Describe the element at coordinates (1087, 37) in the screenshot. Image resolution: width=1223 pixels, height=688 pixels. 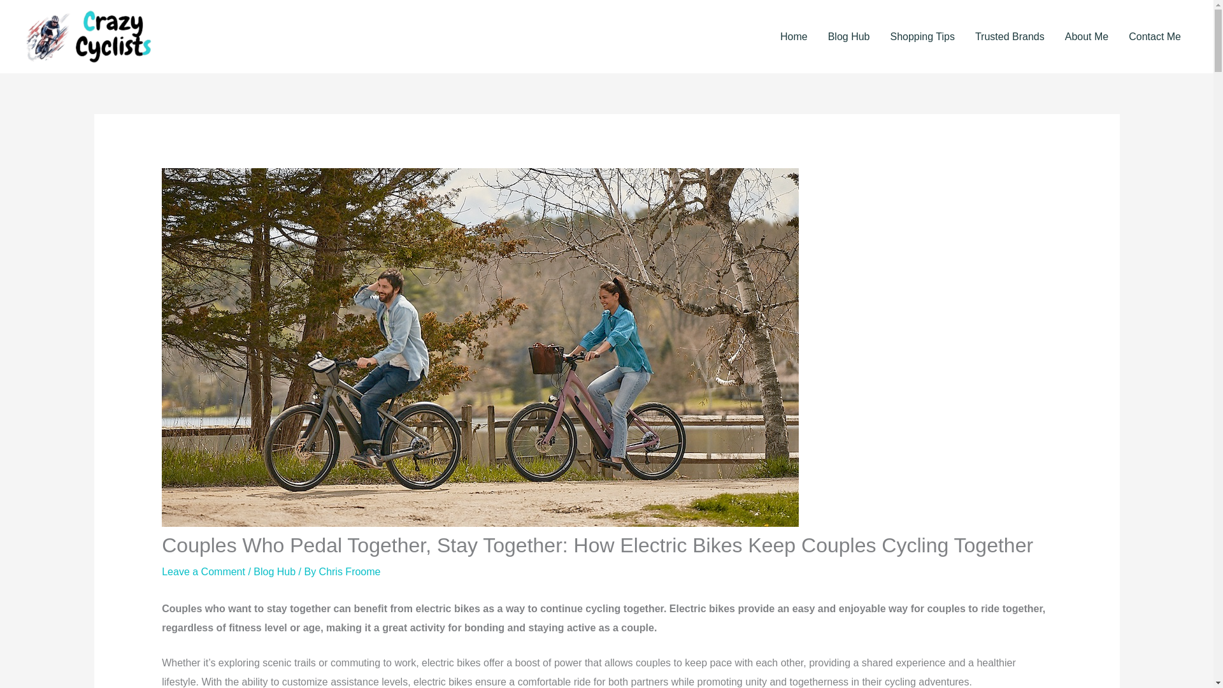
I see `About Me` at that location.